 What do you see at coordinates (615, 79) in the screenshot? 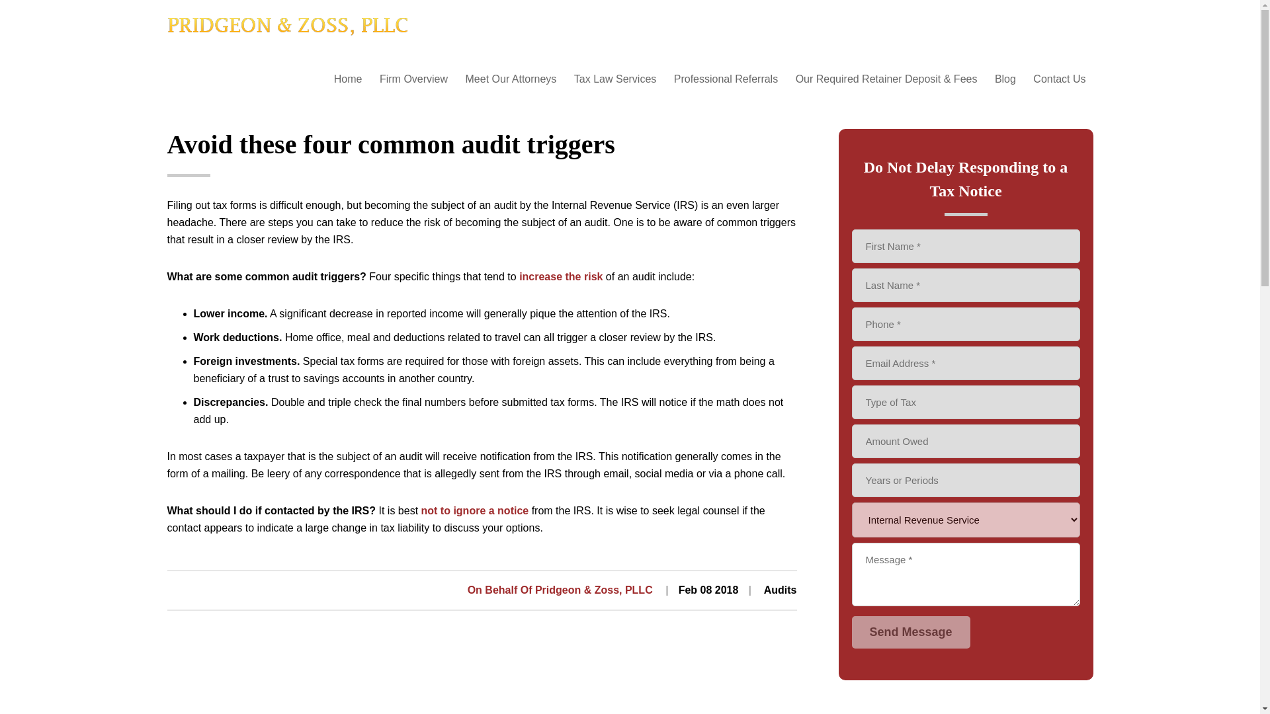
I see `Tax Law Services` at bounding box center [615, 79].